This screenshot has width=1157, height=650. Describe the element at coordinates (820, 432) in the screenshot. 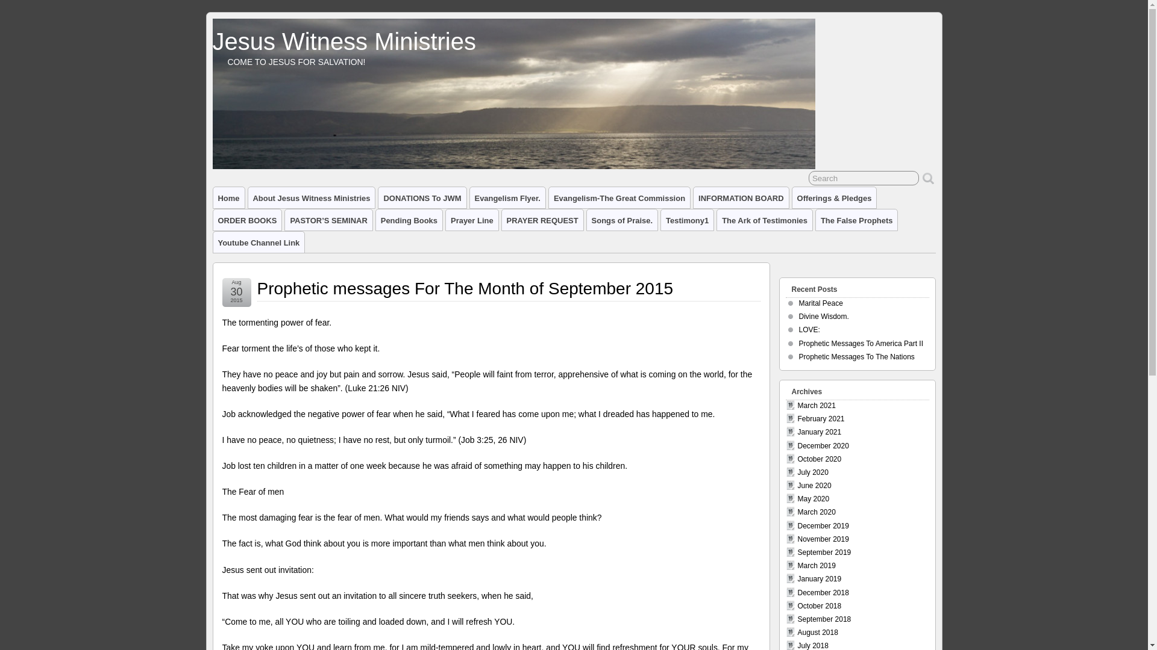

I see `January 2021` at that location.